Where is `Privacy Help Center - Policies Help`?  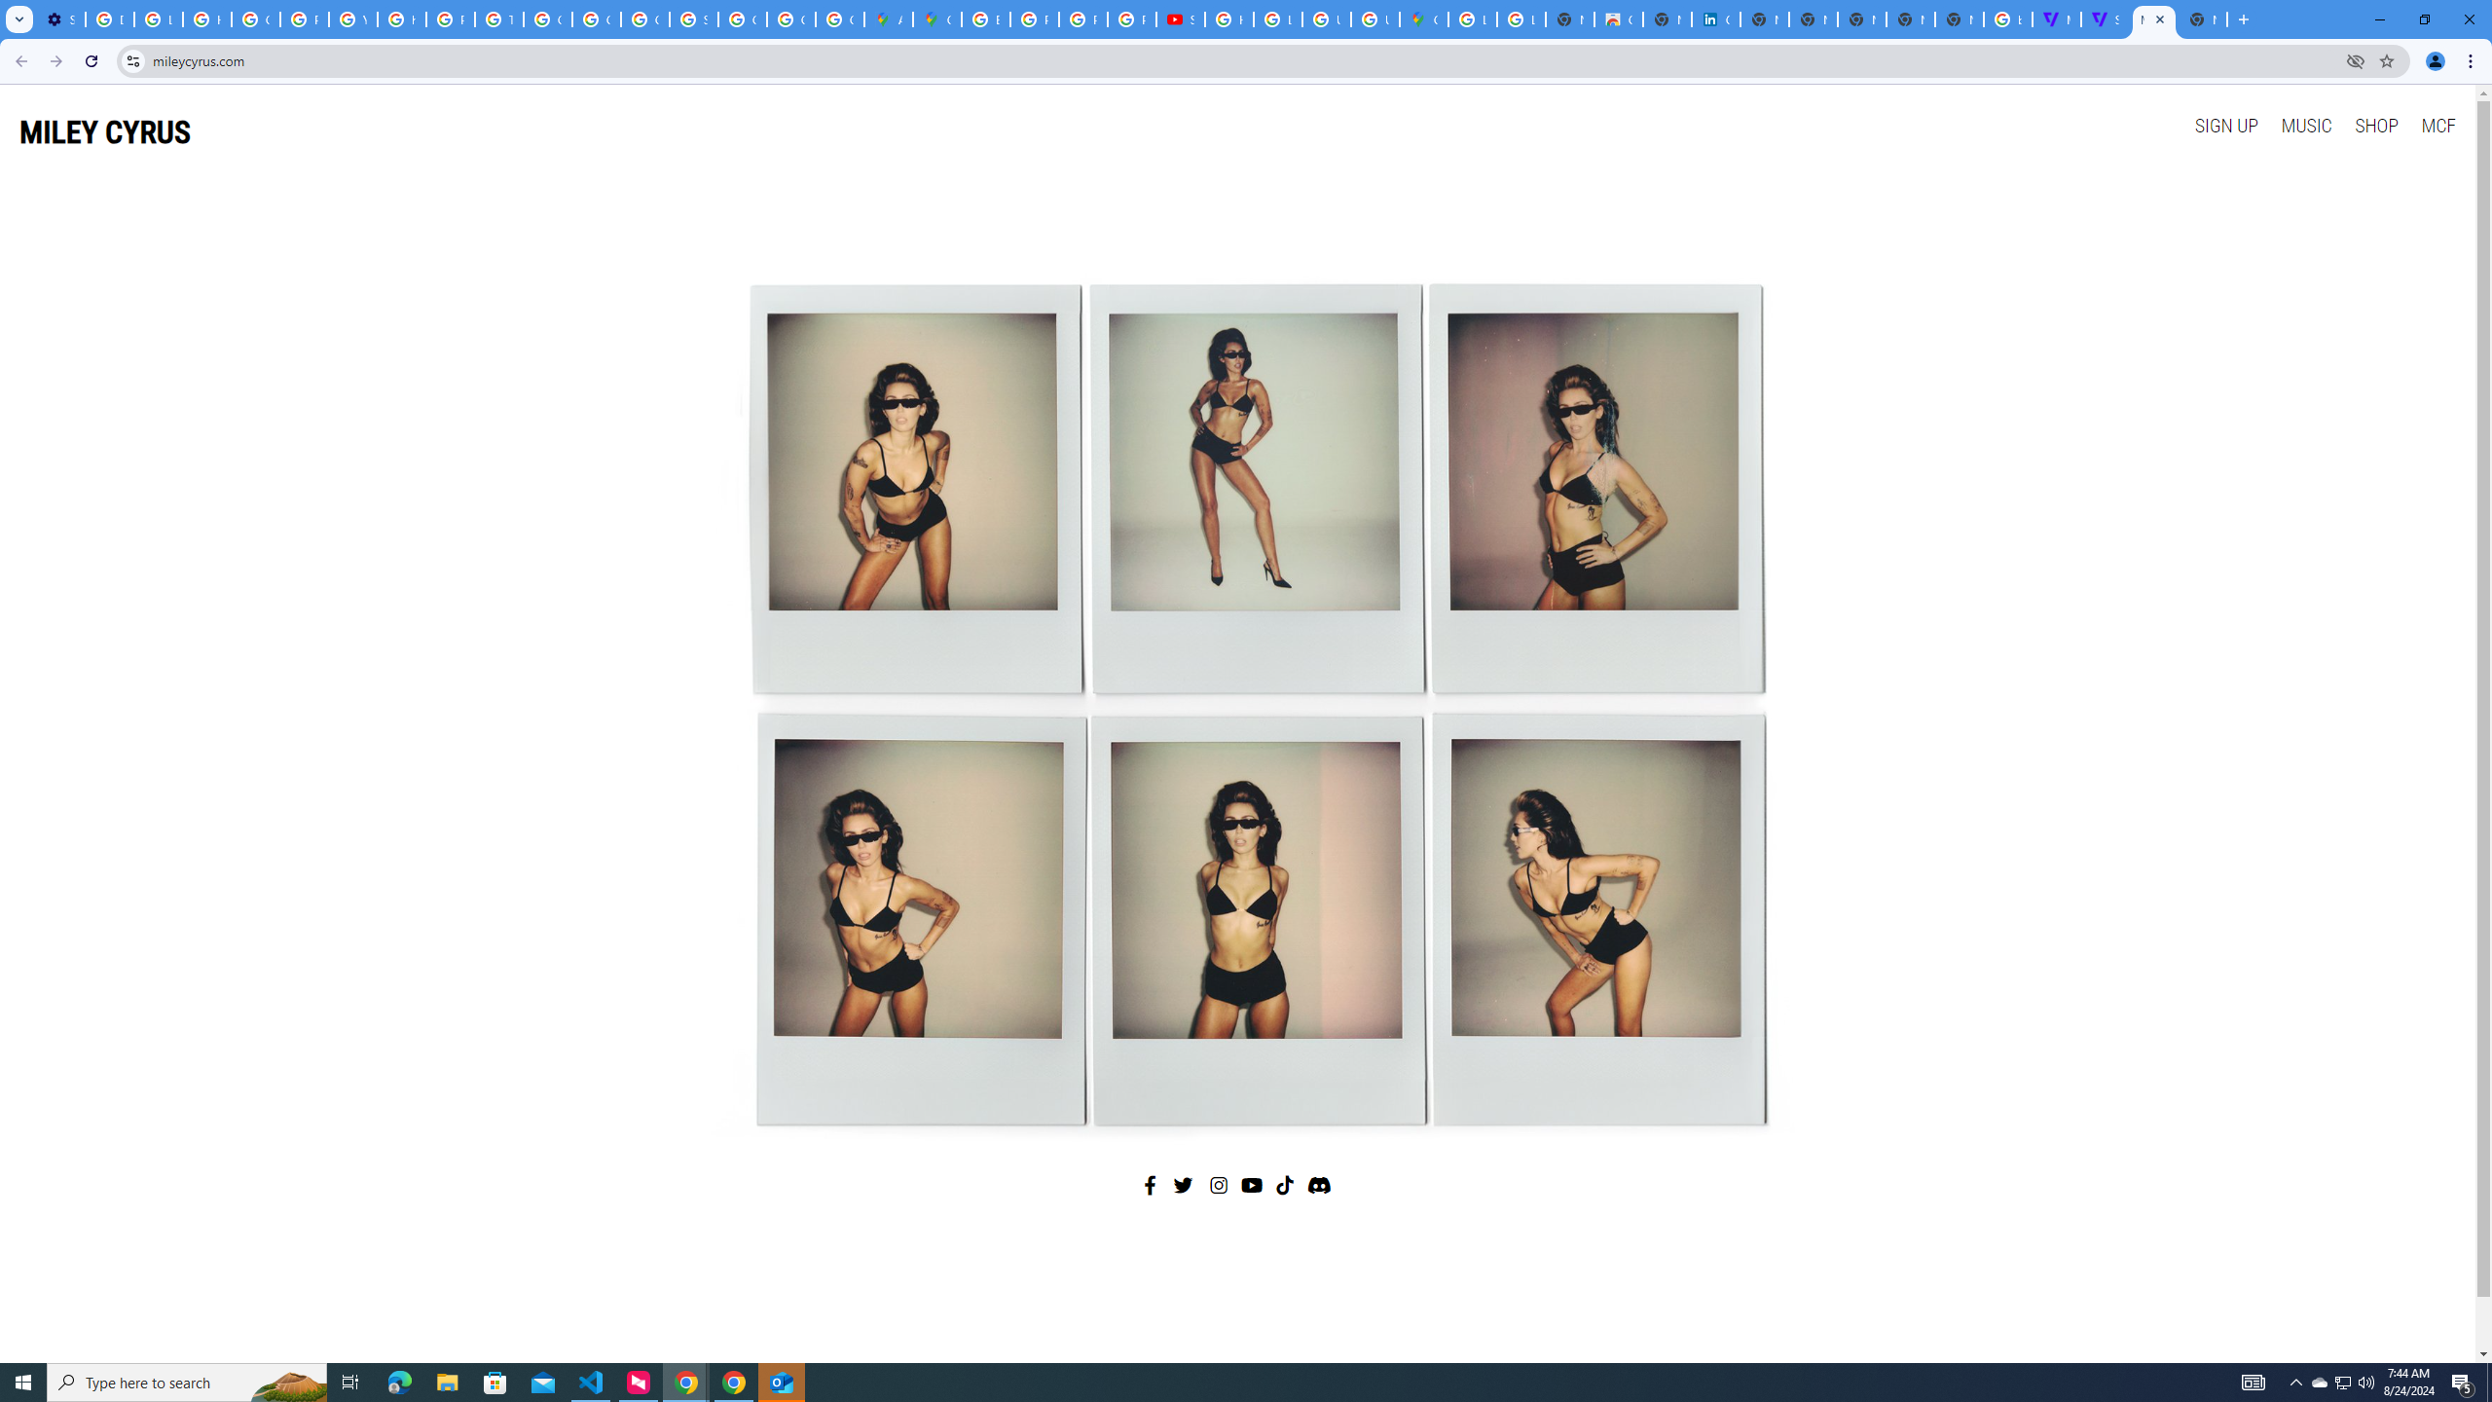 Privacy Help Center - Policies Help is located at coordinates (451, 19).